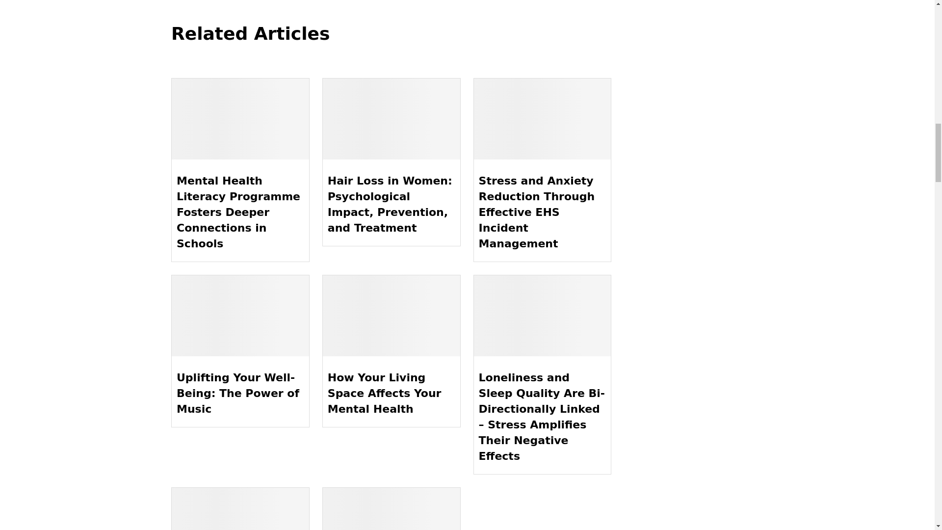  Describe the element at coordinates (392, 315) in the screenshot. I see `How Your Living Space Affects Your Mental Health` at that location.